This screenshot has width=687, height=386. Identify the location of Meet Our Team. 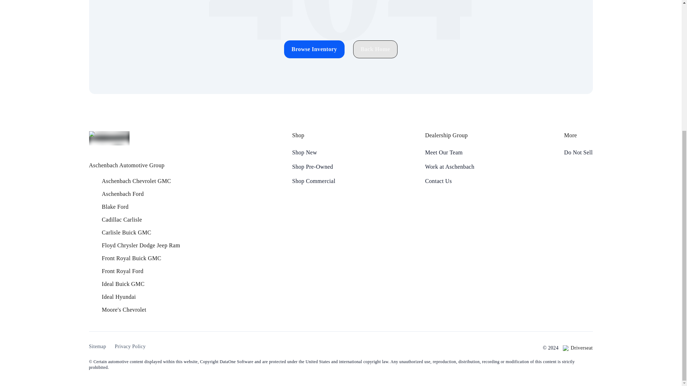
(450, 152).